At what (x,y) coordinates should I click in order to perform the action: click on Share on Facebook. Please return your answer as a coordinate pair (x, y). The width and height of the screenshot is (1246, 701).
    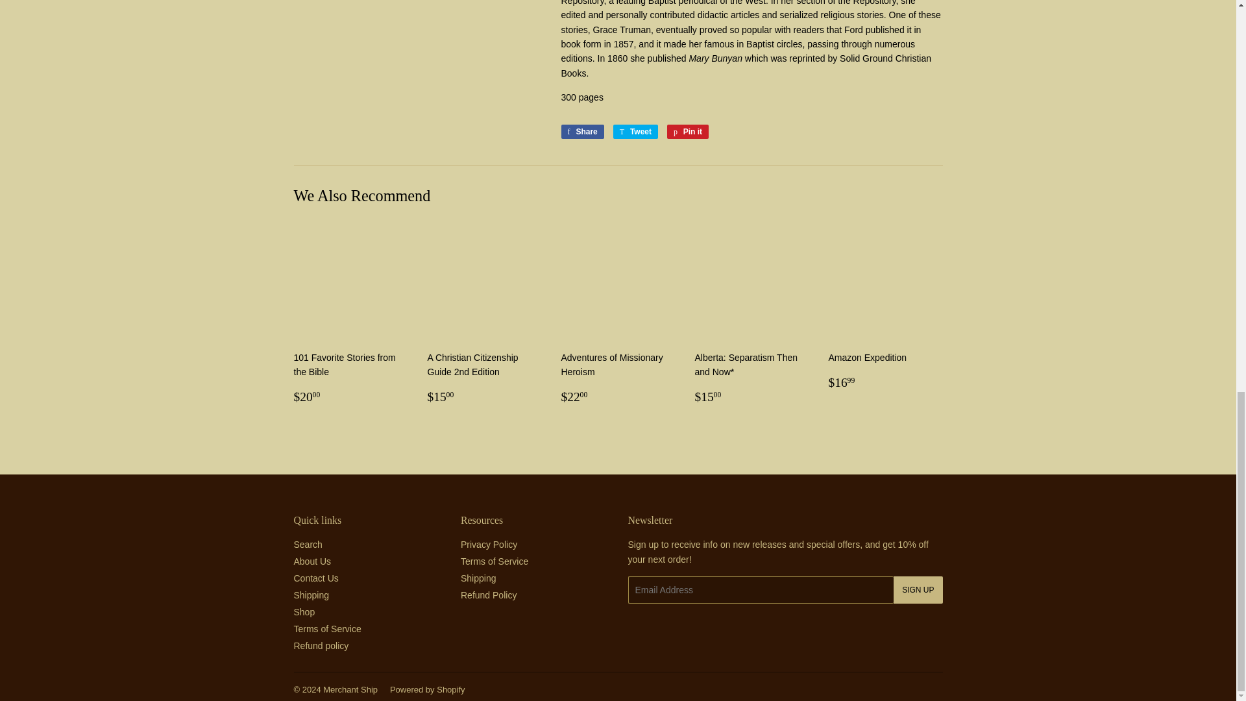
    Looking at the image, I should click on (581, 131).